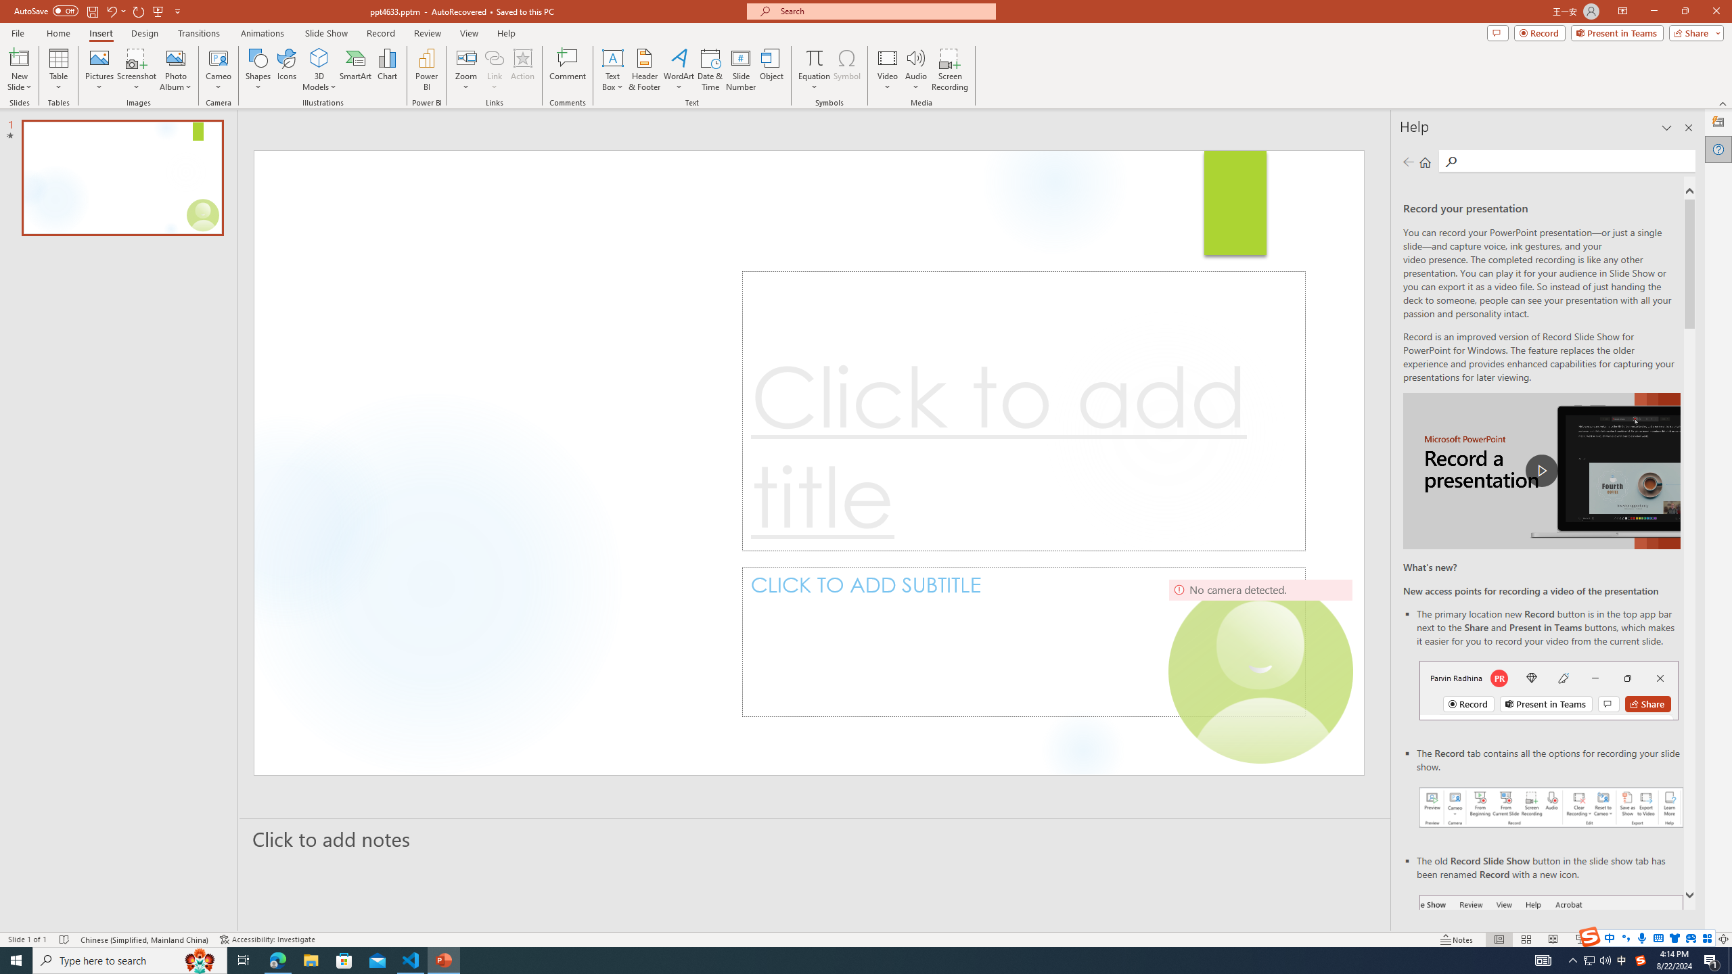 The image size is (1732, 974). Describe the element at coordinates (1552, 963) in the screenshot. I see `Record button in ribbon` at that location.